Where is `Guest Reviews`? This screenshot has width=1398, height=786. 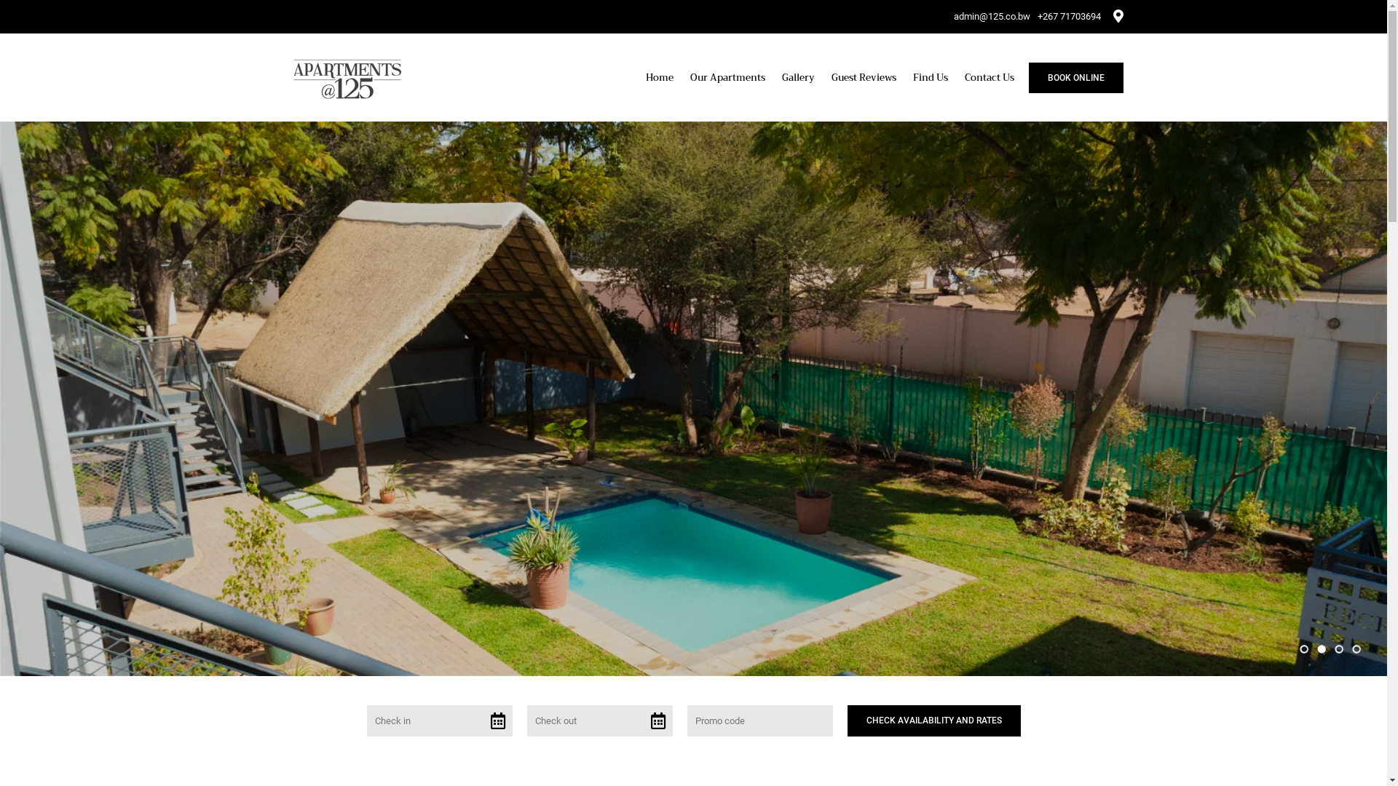 Guest Reviews is located at coordinates (864, 77).